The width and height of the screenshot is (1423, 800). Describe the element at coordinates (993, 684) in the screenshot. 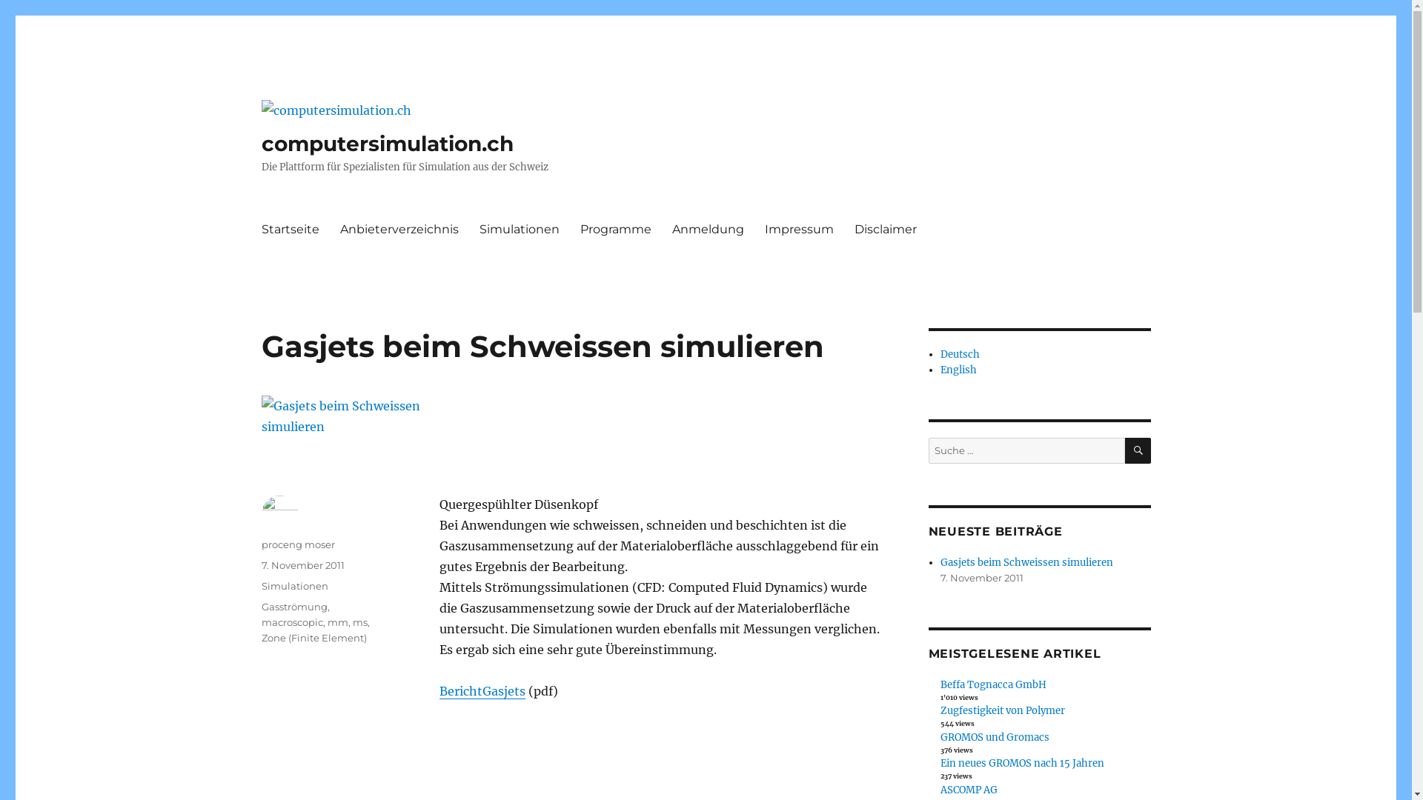

I see `Beffa Tognacca GmbH` at that location.